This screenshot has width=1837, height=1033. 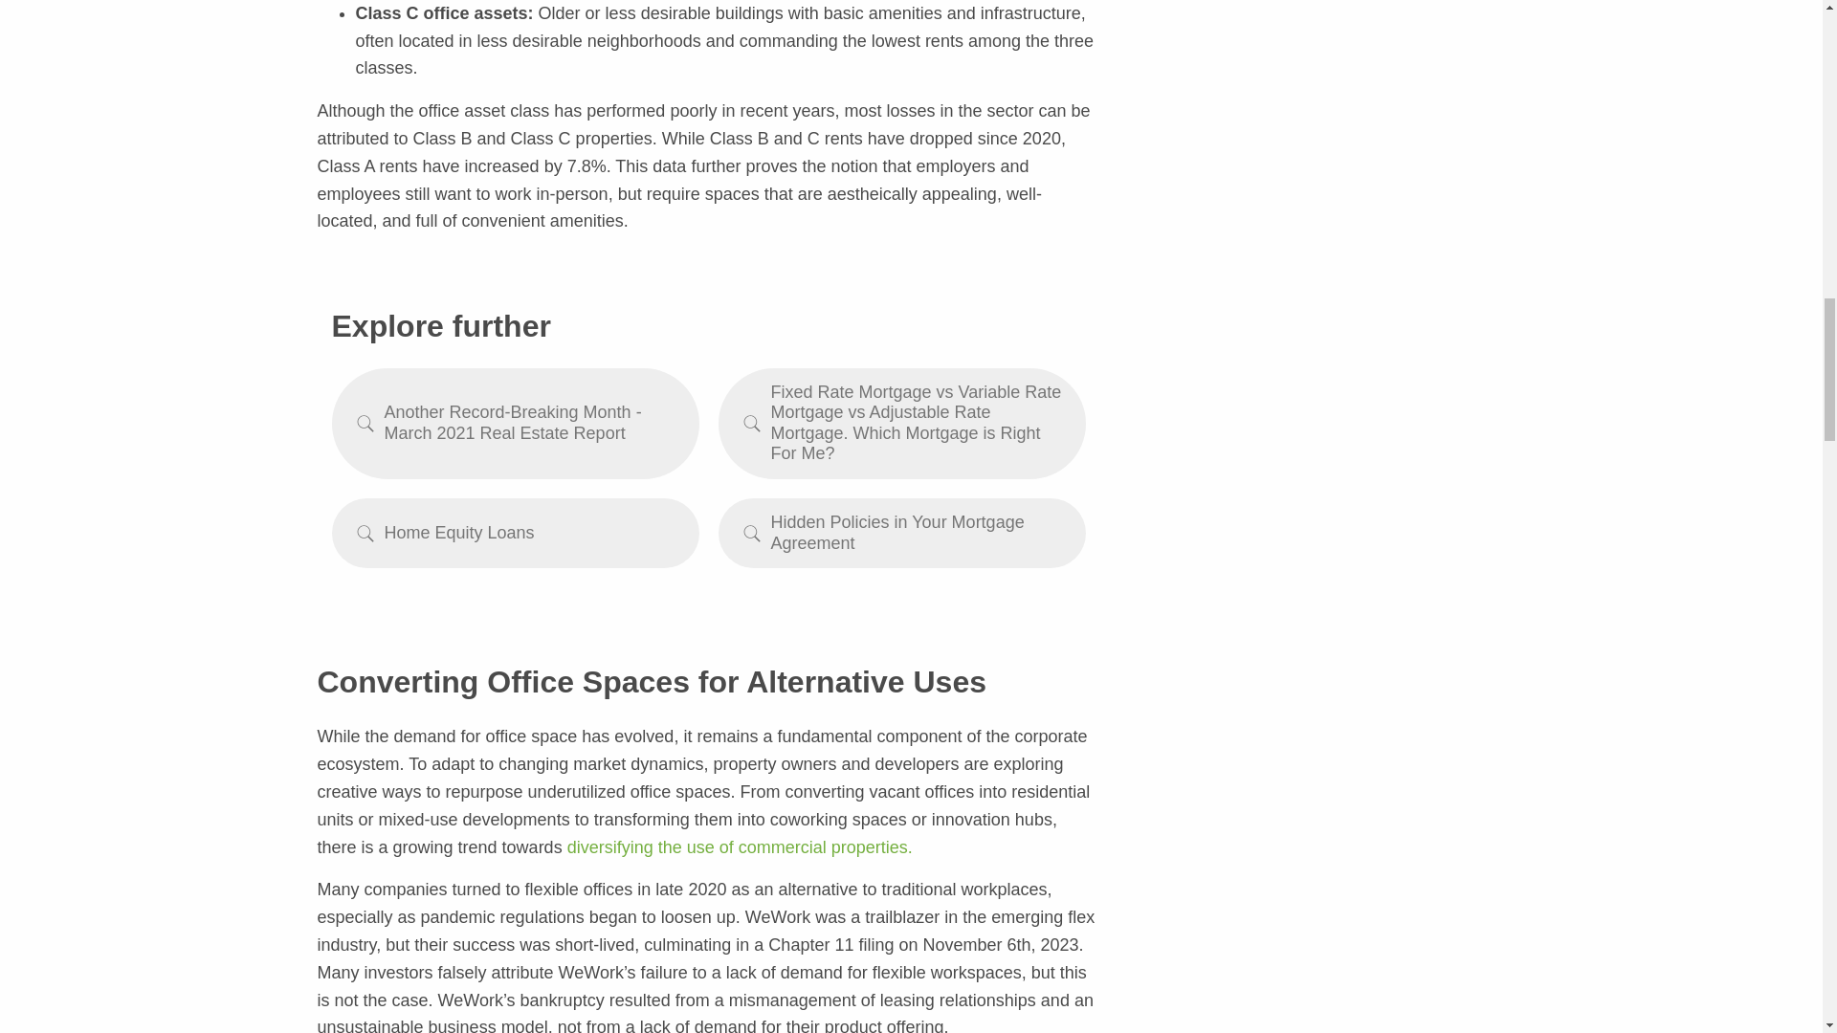 I want to click on diversifying the use of commercial properties., so click(x=741, y=847).